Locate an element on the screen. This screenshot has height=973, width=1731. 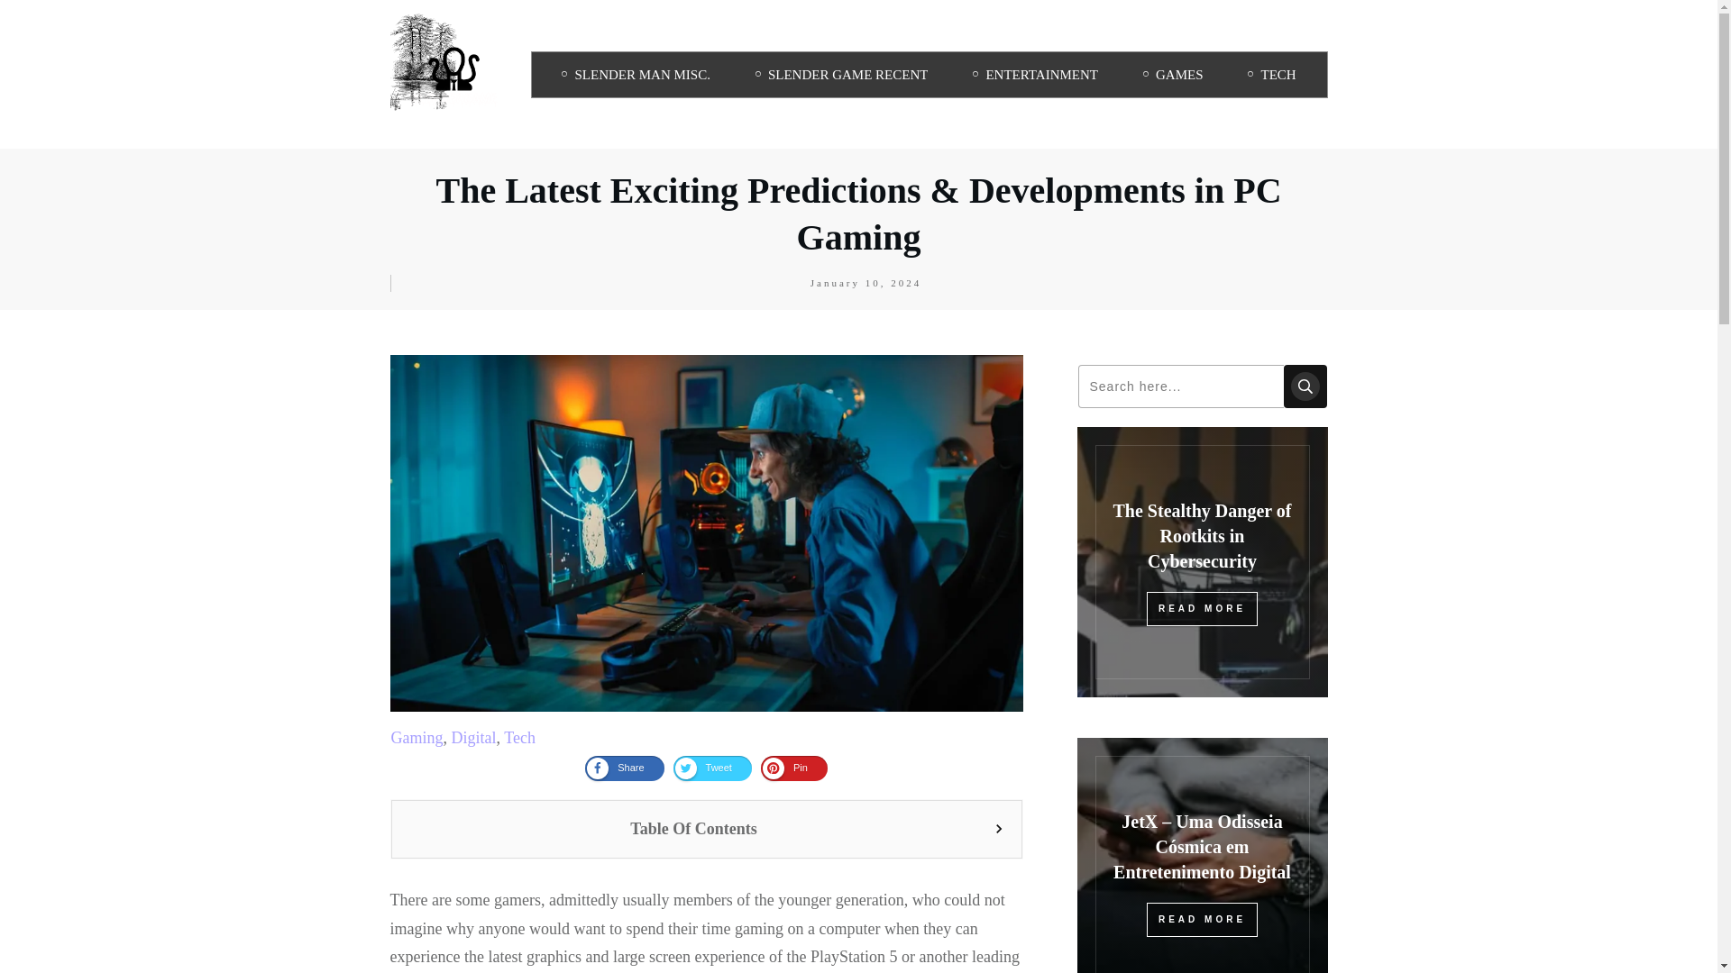
Tech is located at coordinates (519, 737).